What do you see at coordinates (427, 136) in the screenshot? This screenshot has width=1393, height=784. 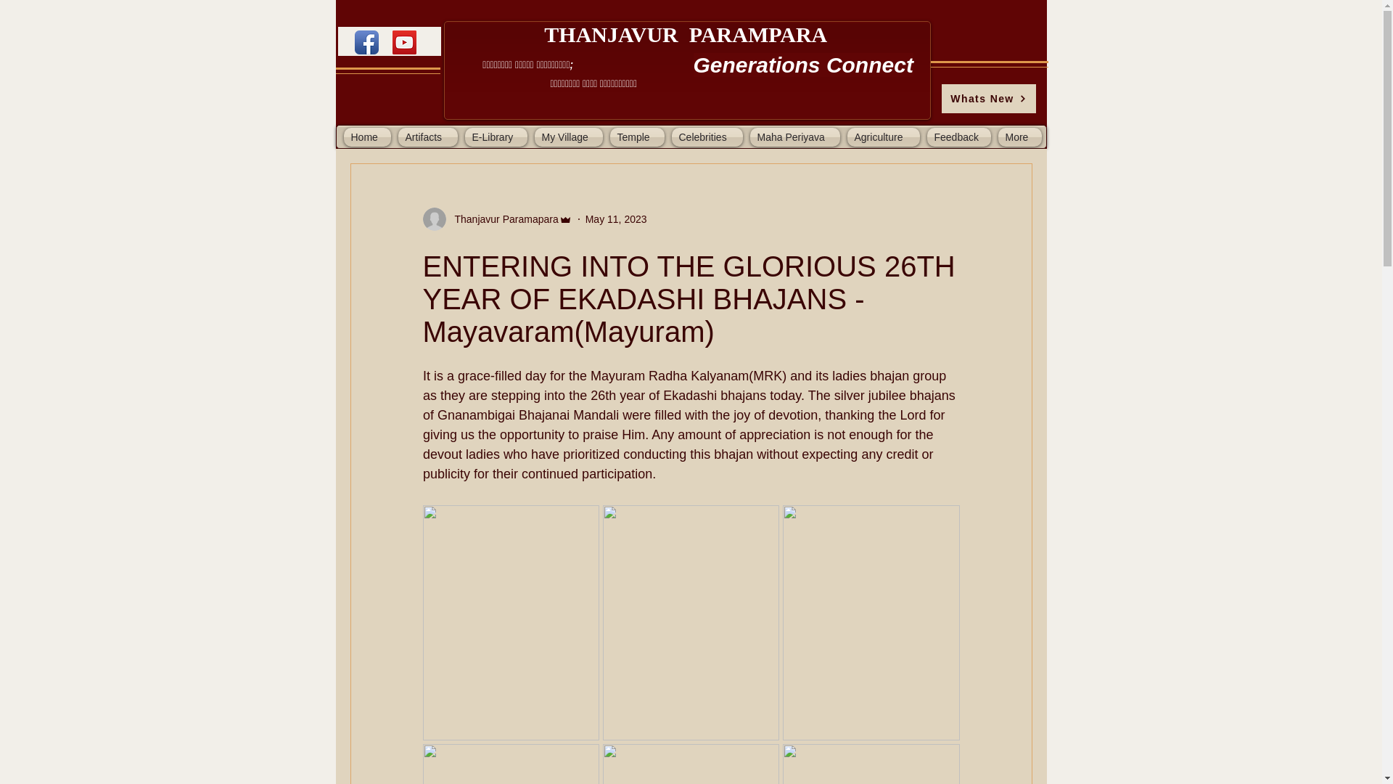 I see `Artifacts` at bounding box center [427, 136].